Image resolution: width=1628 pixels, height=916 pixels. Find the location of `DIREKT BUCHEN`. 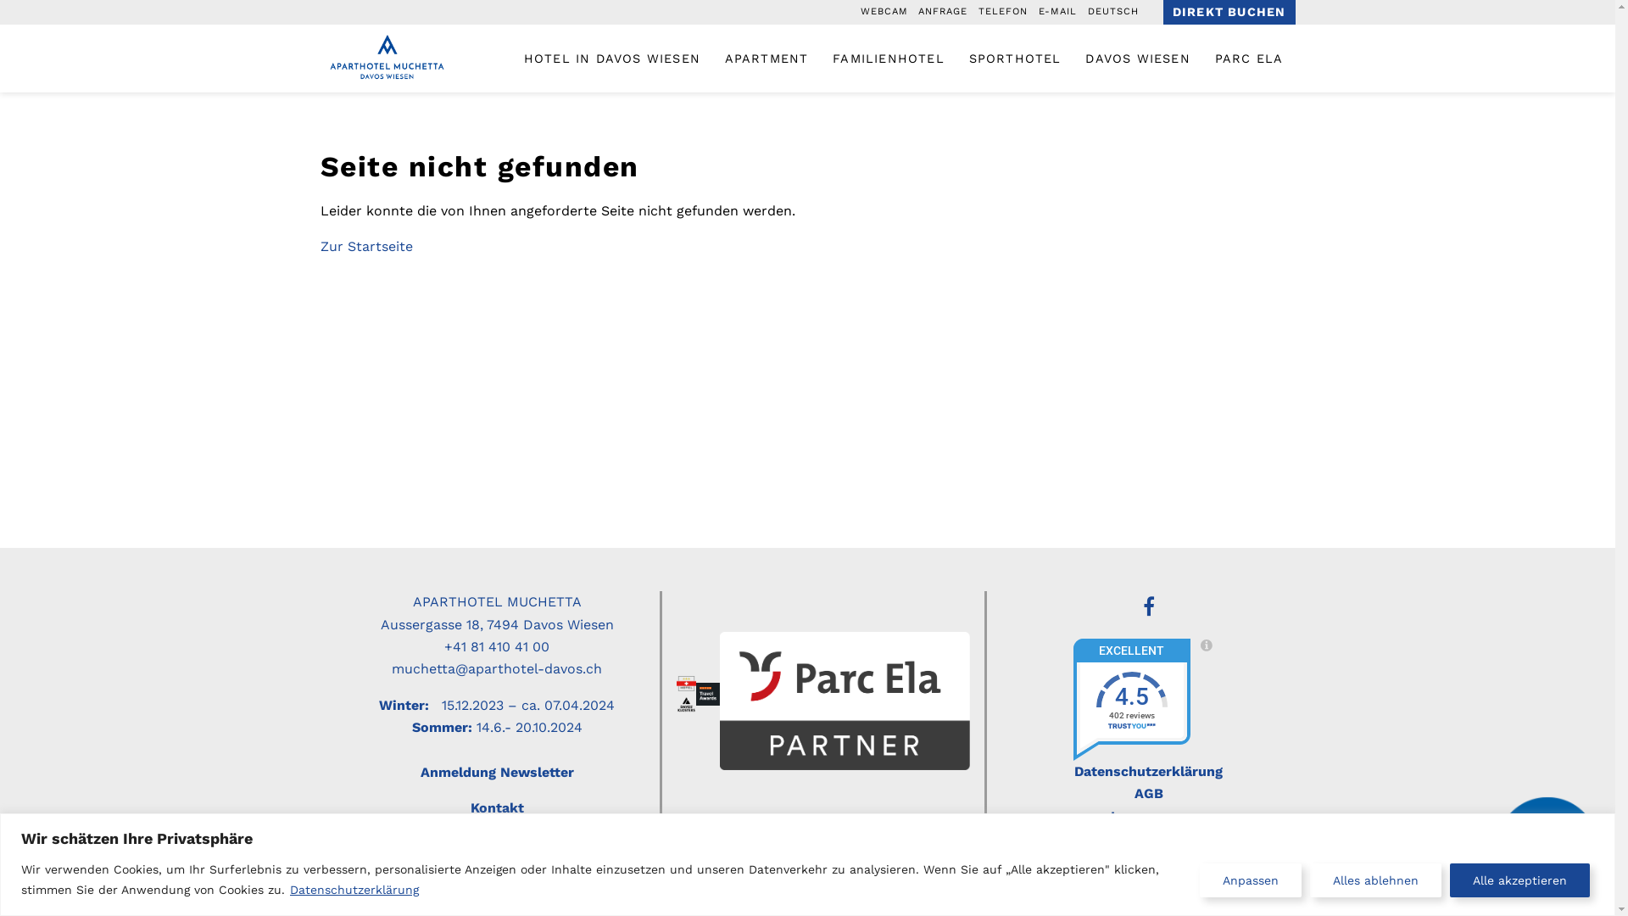

DIREKT BUCHEN is located at coordinates (1229, 12).